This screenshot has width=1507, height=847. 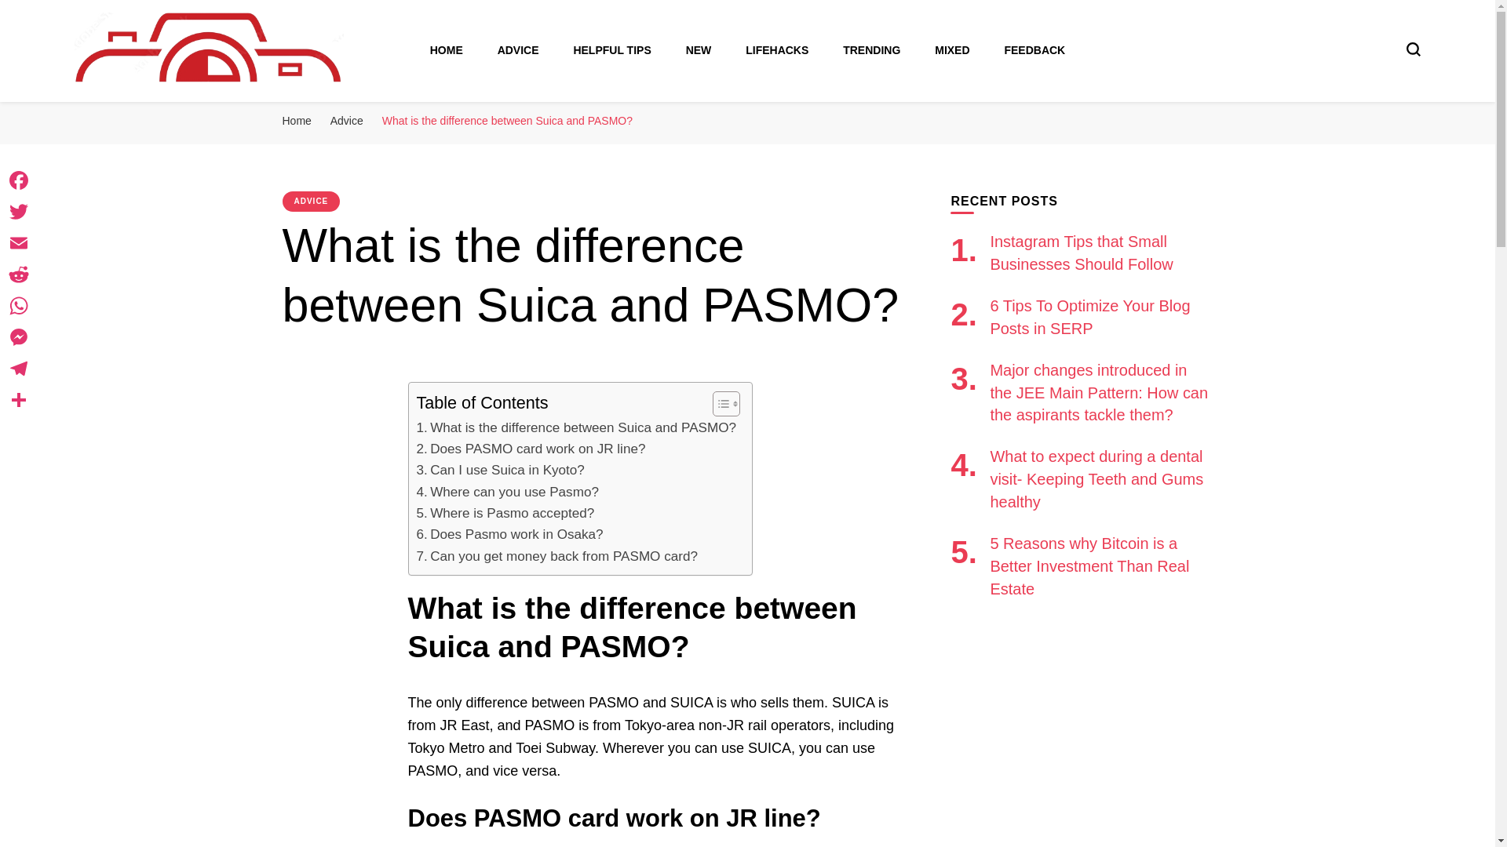 What do you see at coordinates (327, 115) in the screenshot?
I see `Ventolaphotography.com` at bounding box center [327, 115].